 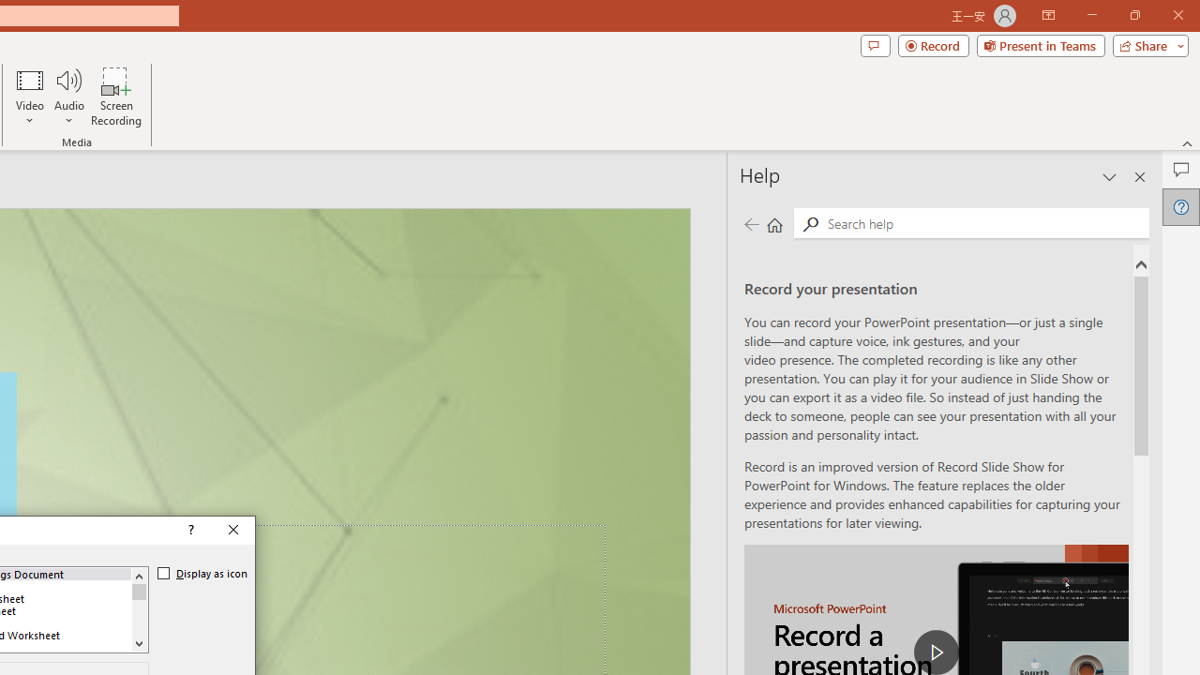 What do you see at coordinates (116, 96) in the screenshot?
I see `Screen Recording...` at bounding box center [116, 96].